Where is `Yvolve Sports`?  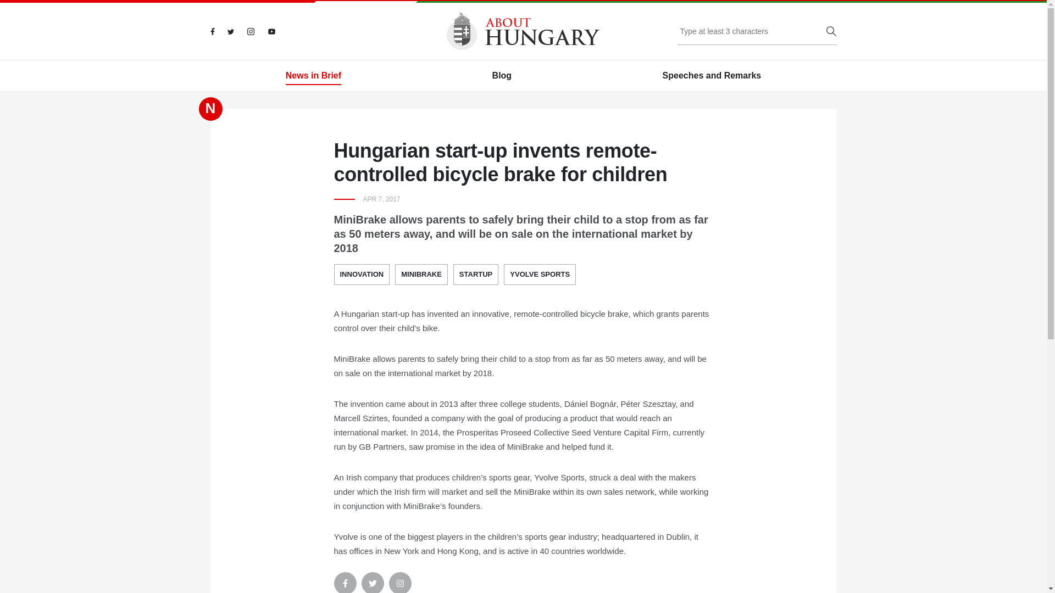 Yvolve Sports is located at coordinates (540, 275).